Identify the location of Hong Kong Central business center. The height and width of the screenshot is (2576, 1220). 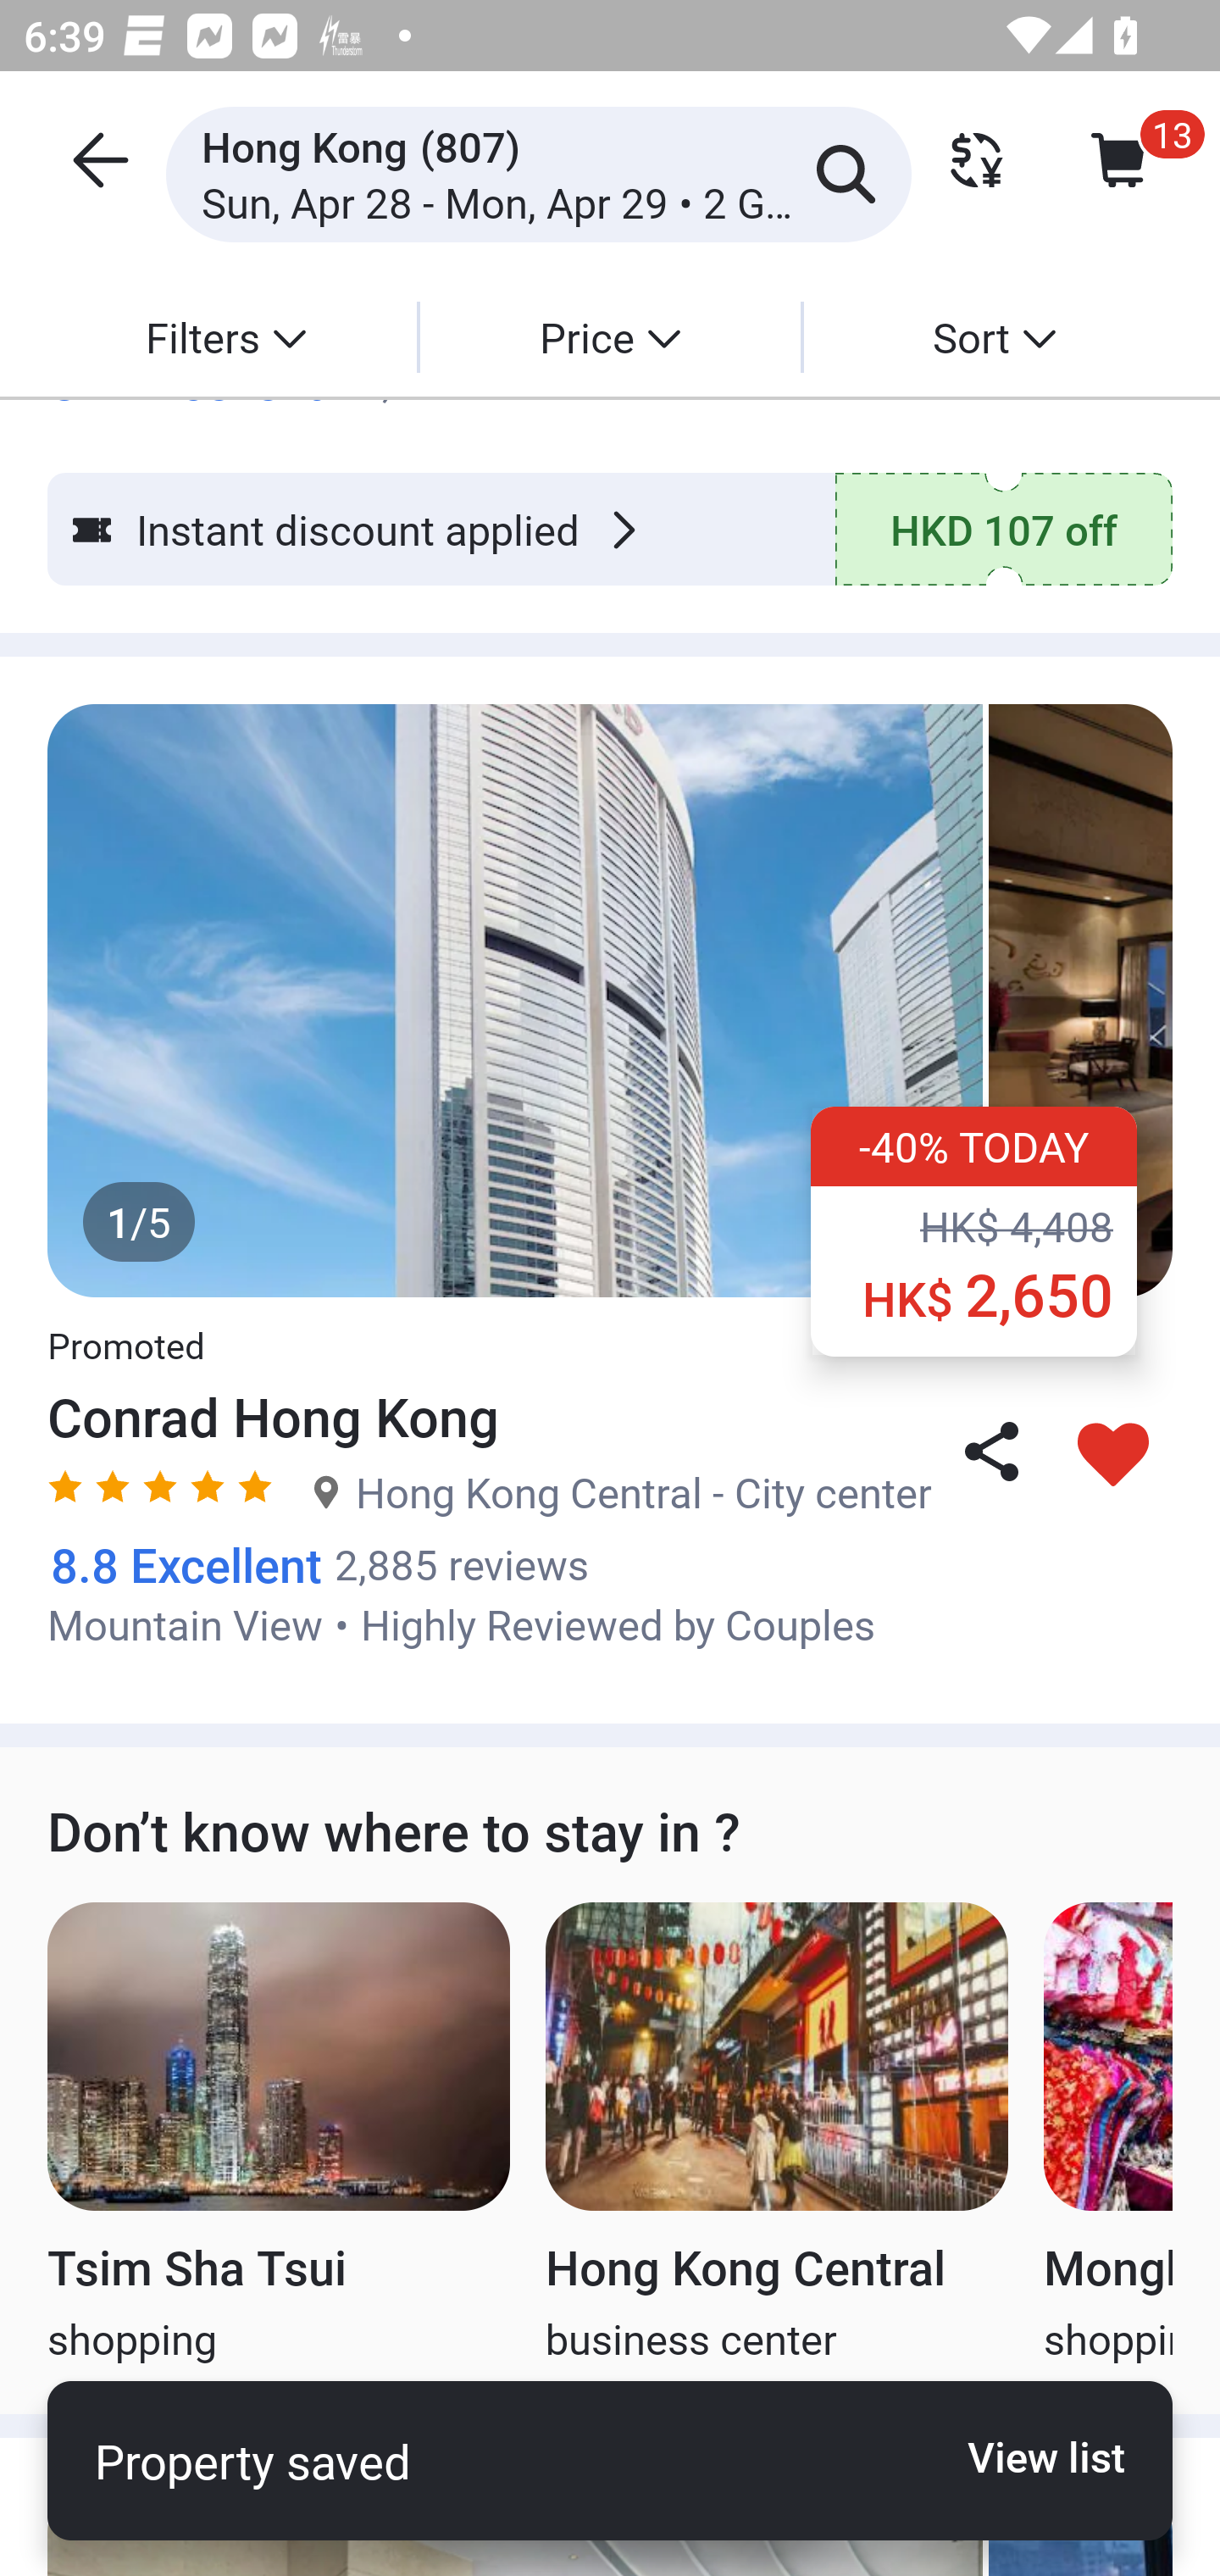
(776, 2134).